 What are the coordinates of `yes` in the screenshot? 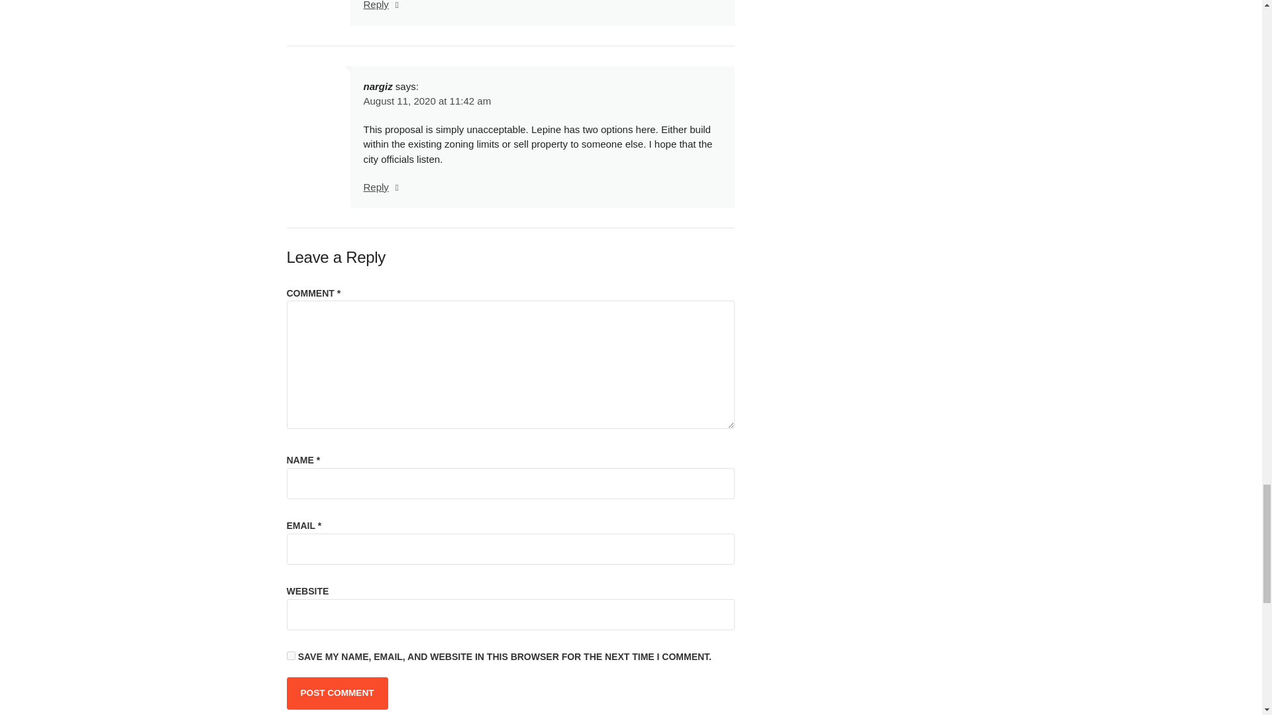 It's located at (290, 655).